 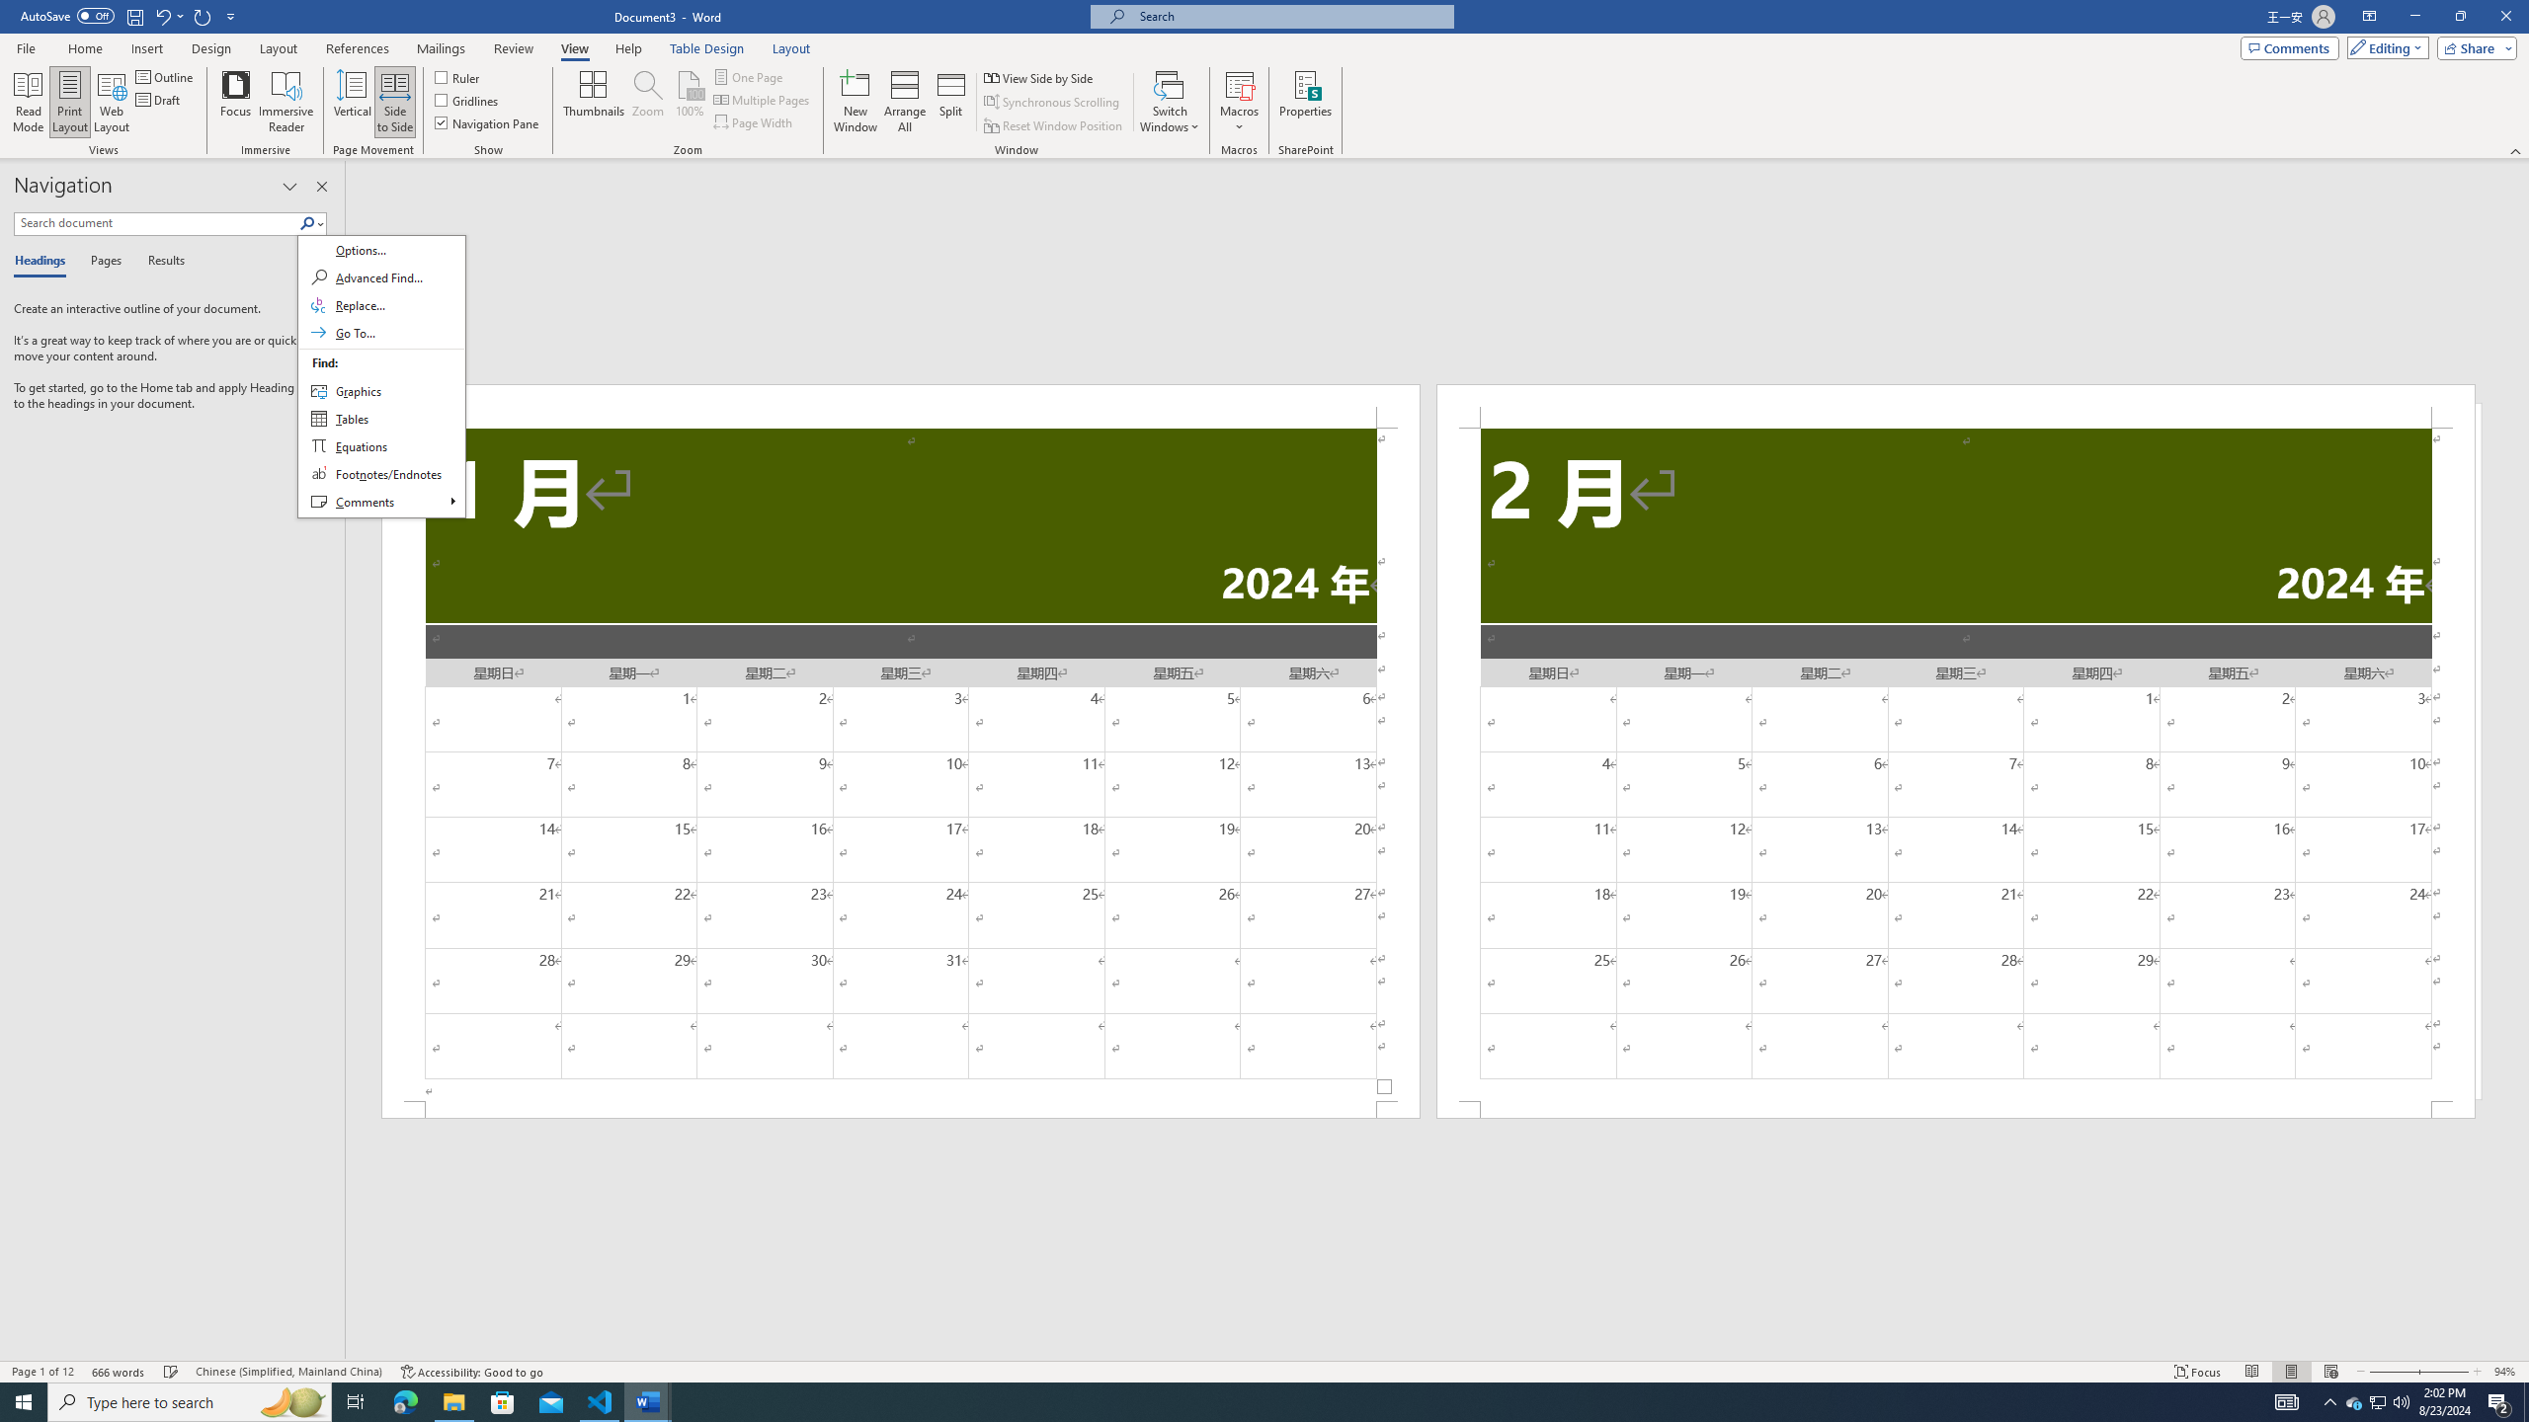 What do you see at coordinates (2444, 1372) in the screenshot?
I see `Zoom In` at bounding box center [2444, 1372].